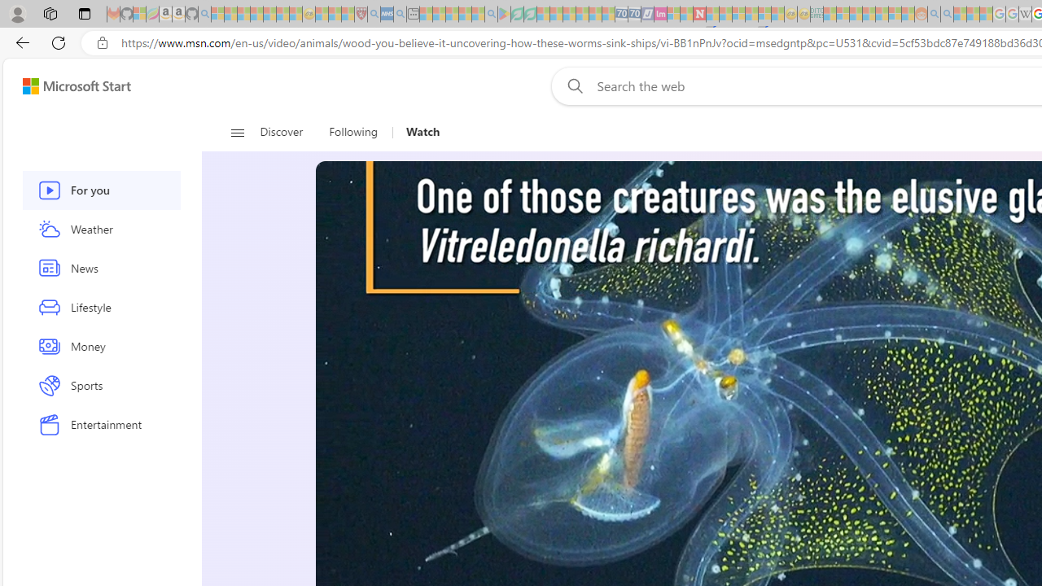  Describe the element at coordinates (947, 15) in the screenshot. I see `Utah sues federal government - Search - Sleeping` at that location.